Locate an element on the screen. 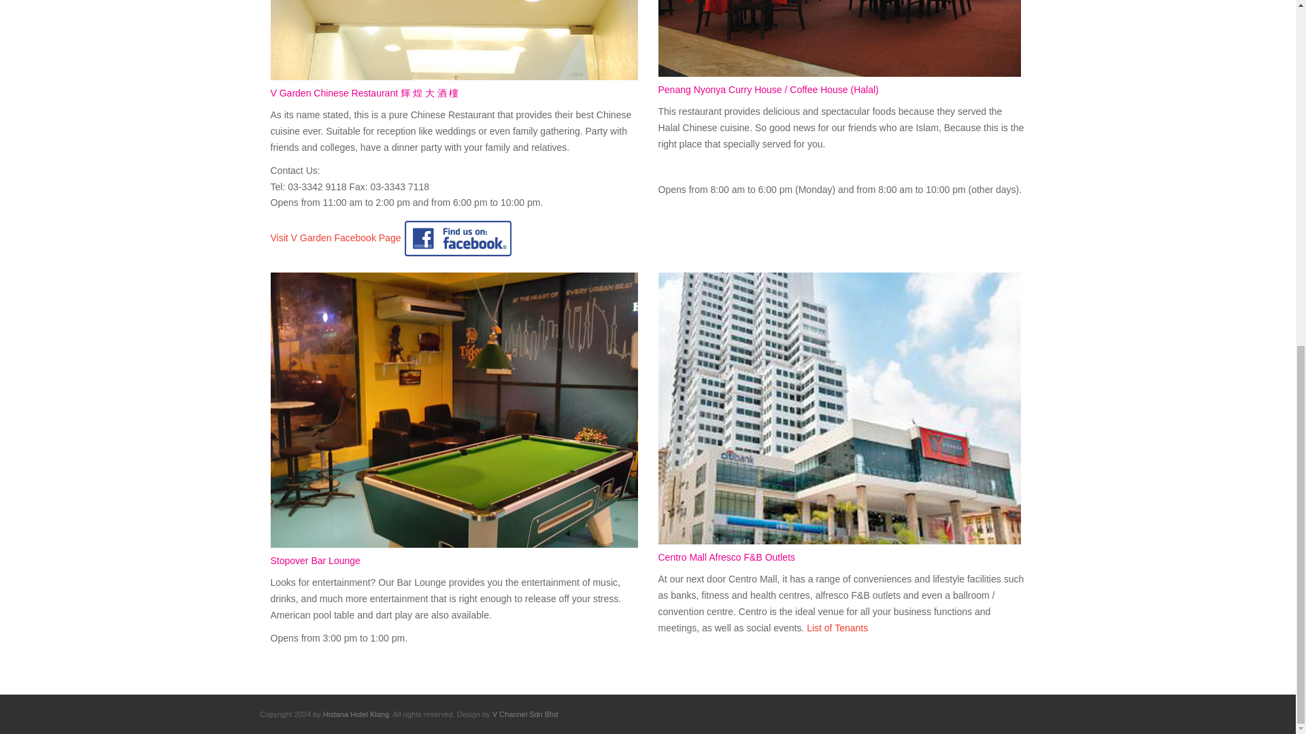  Histana Hotel Klang is located at coordinates (356, 714).